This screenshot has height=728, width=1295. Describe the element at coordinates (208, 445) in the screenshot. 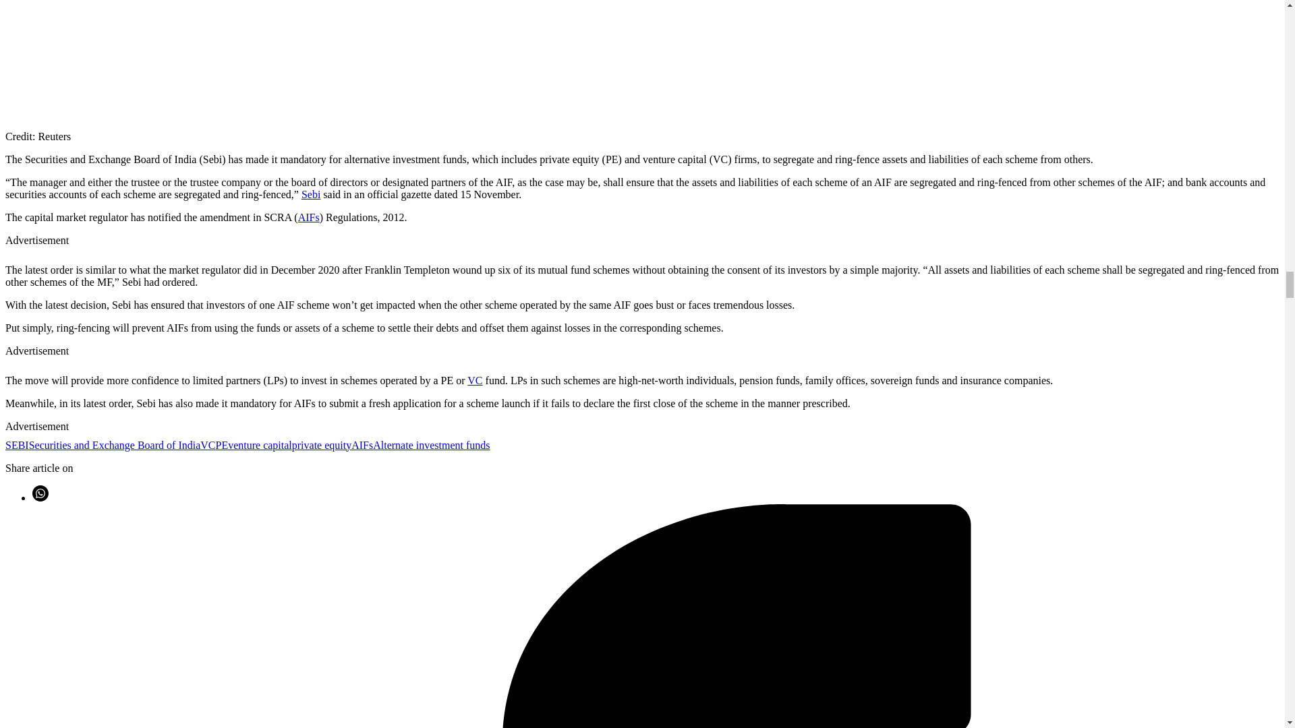

I see `VC` at that location.